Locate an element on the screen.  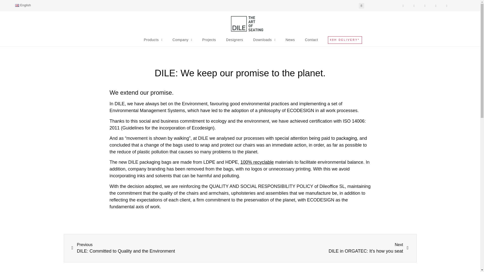
Projects is located at coordinates (209, 41).